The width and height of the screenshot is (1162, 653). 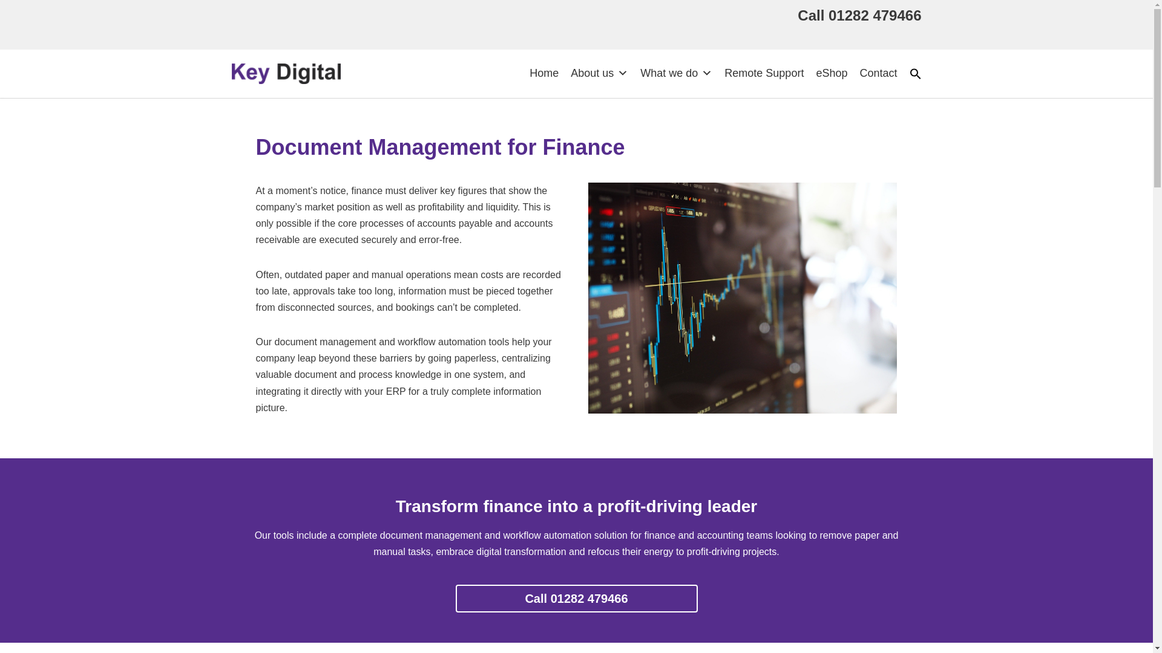 What do you see at coordinates (9, 25) in the screenshot?
I see `Skip to content` at bounding box center [9, 25].